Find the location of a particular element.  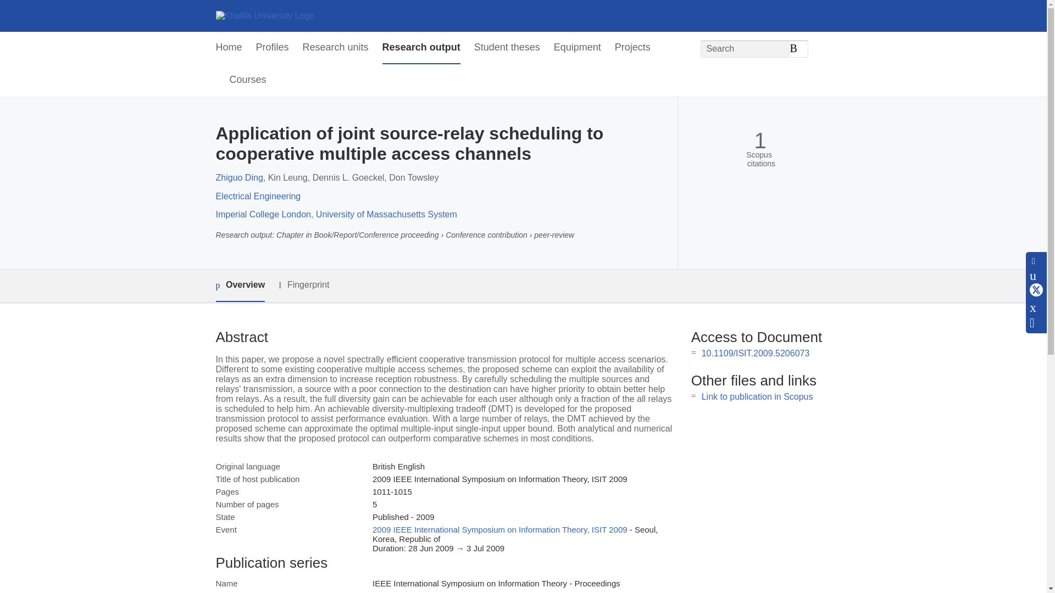

University of Massachusetts System is located at coordinates (386, 214).